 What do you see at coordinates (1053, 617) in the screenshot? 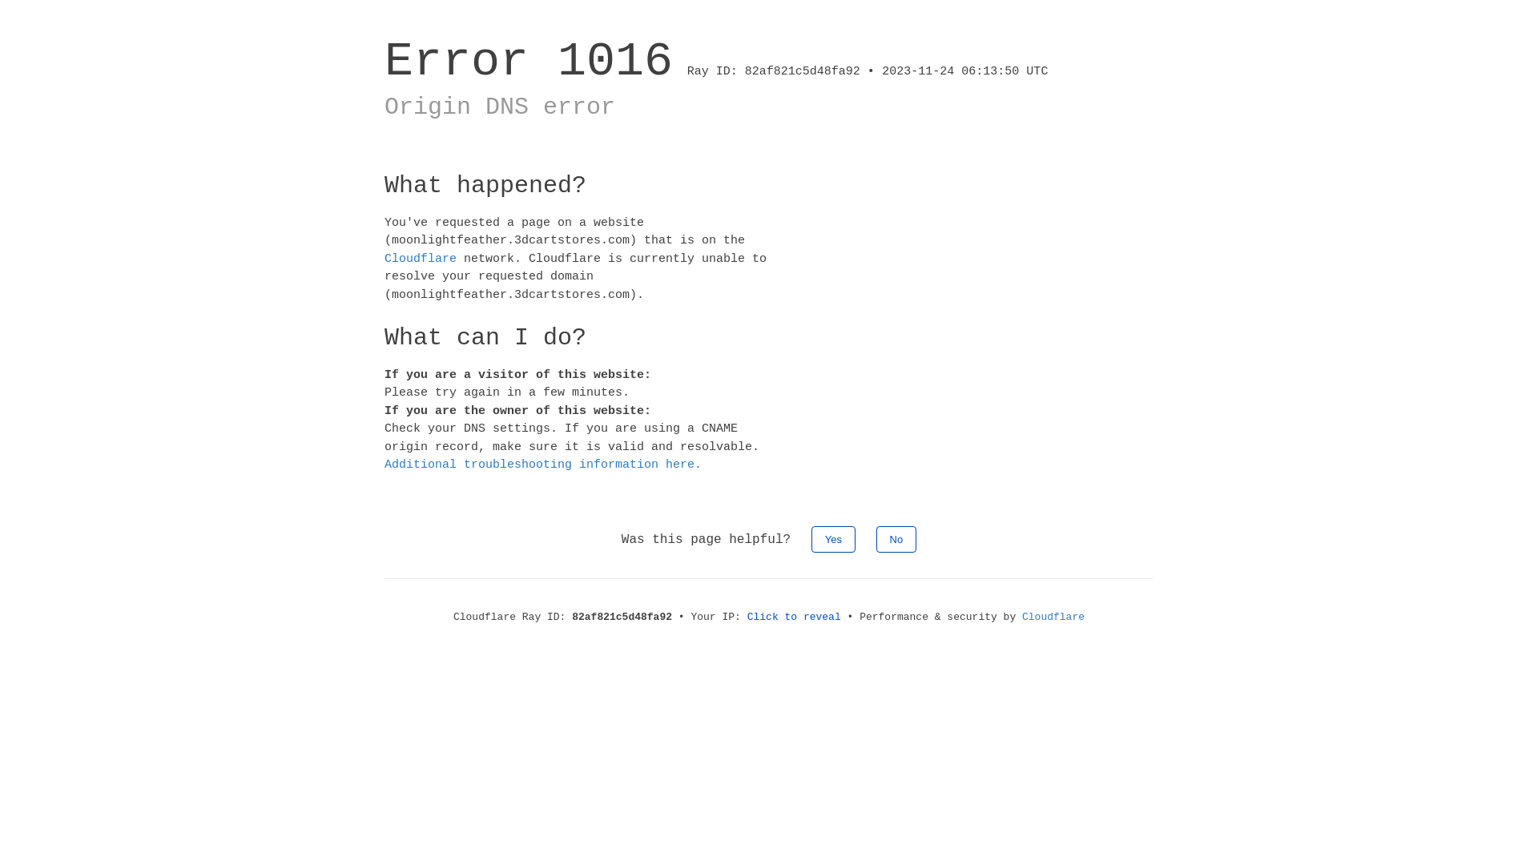
I see `Cloudflare` at bounding box center [1053, 617].